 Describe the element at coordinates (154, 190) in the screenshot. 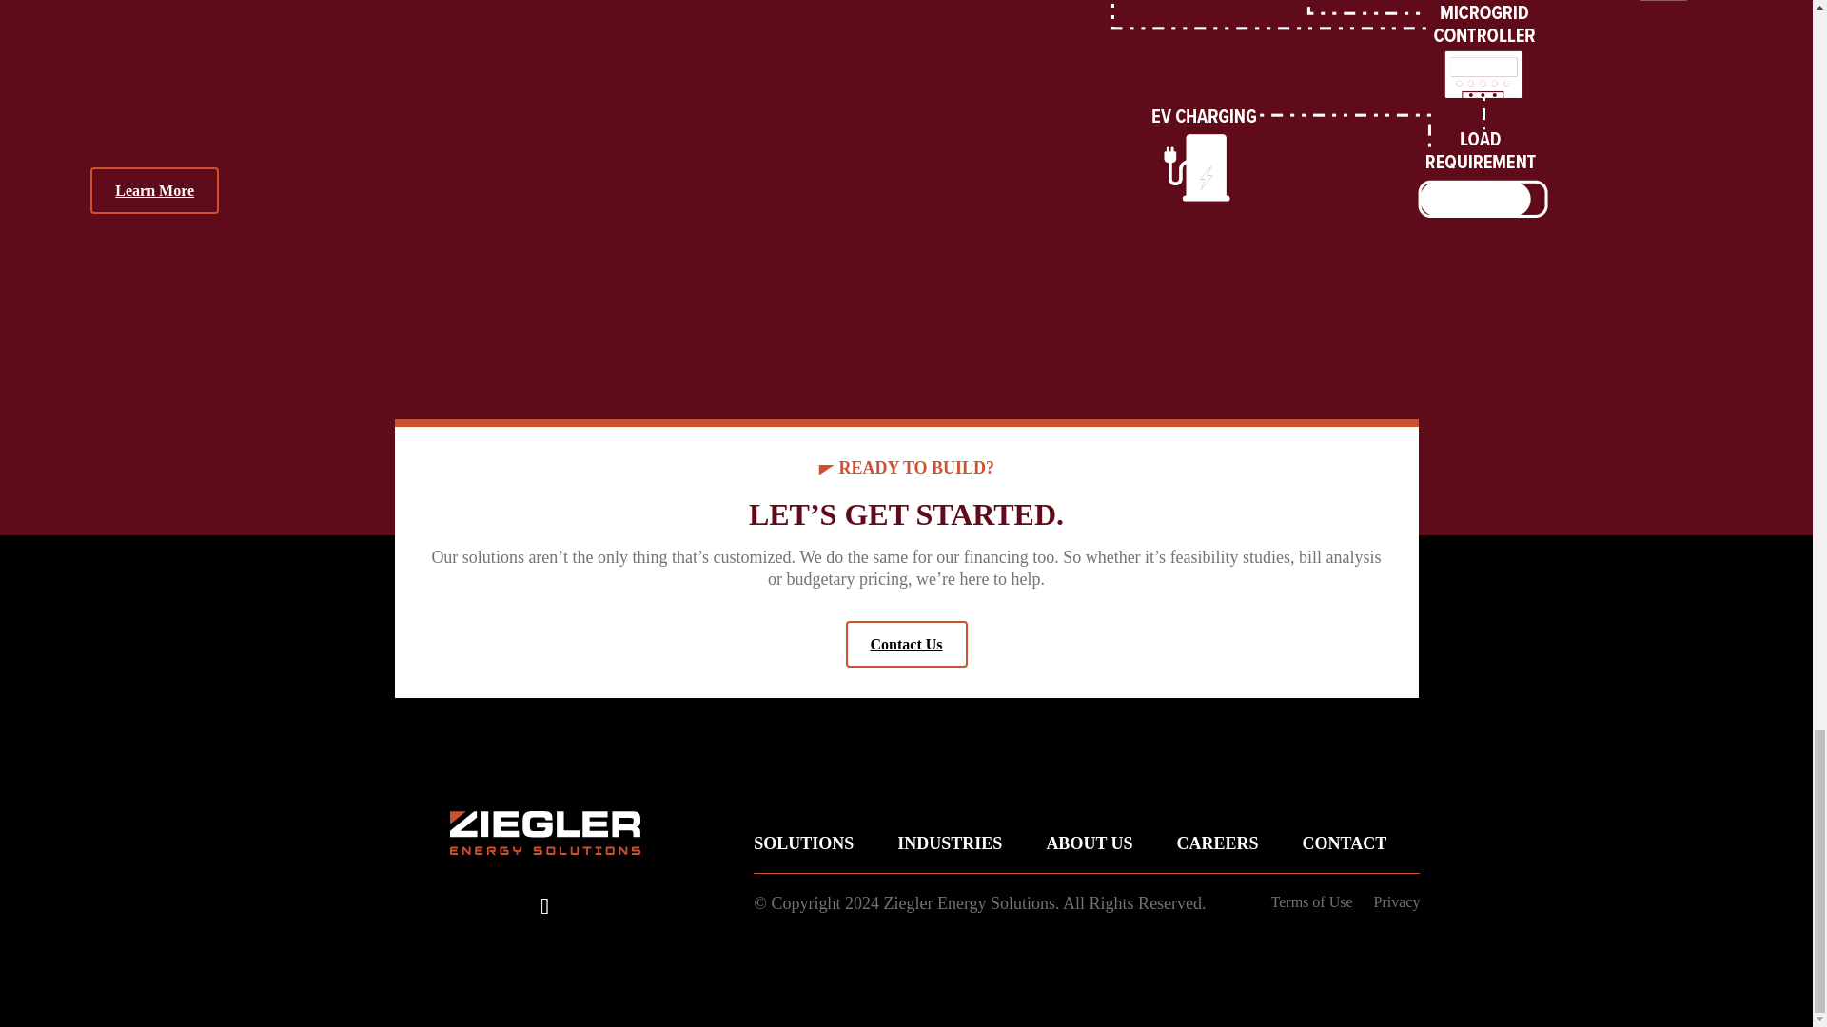

I see `Learn More` at that location.